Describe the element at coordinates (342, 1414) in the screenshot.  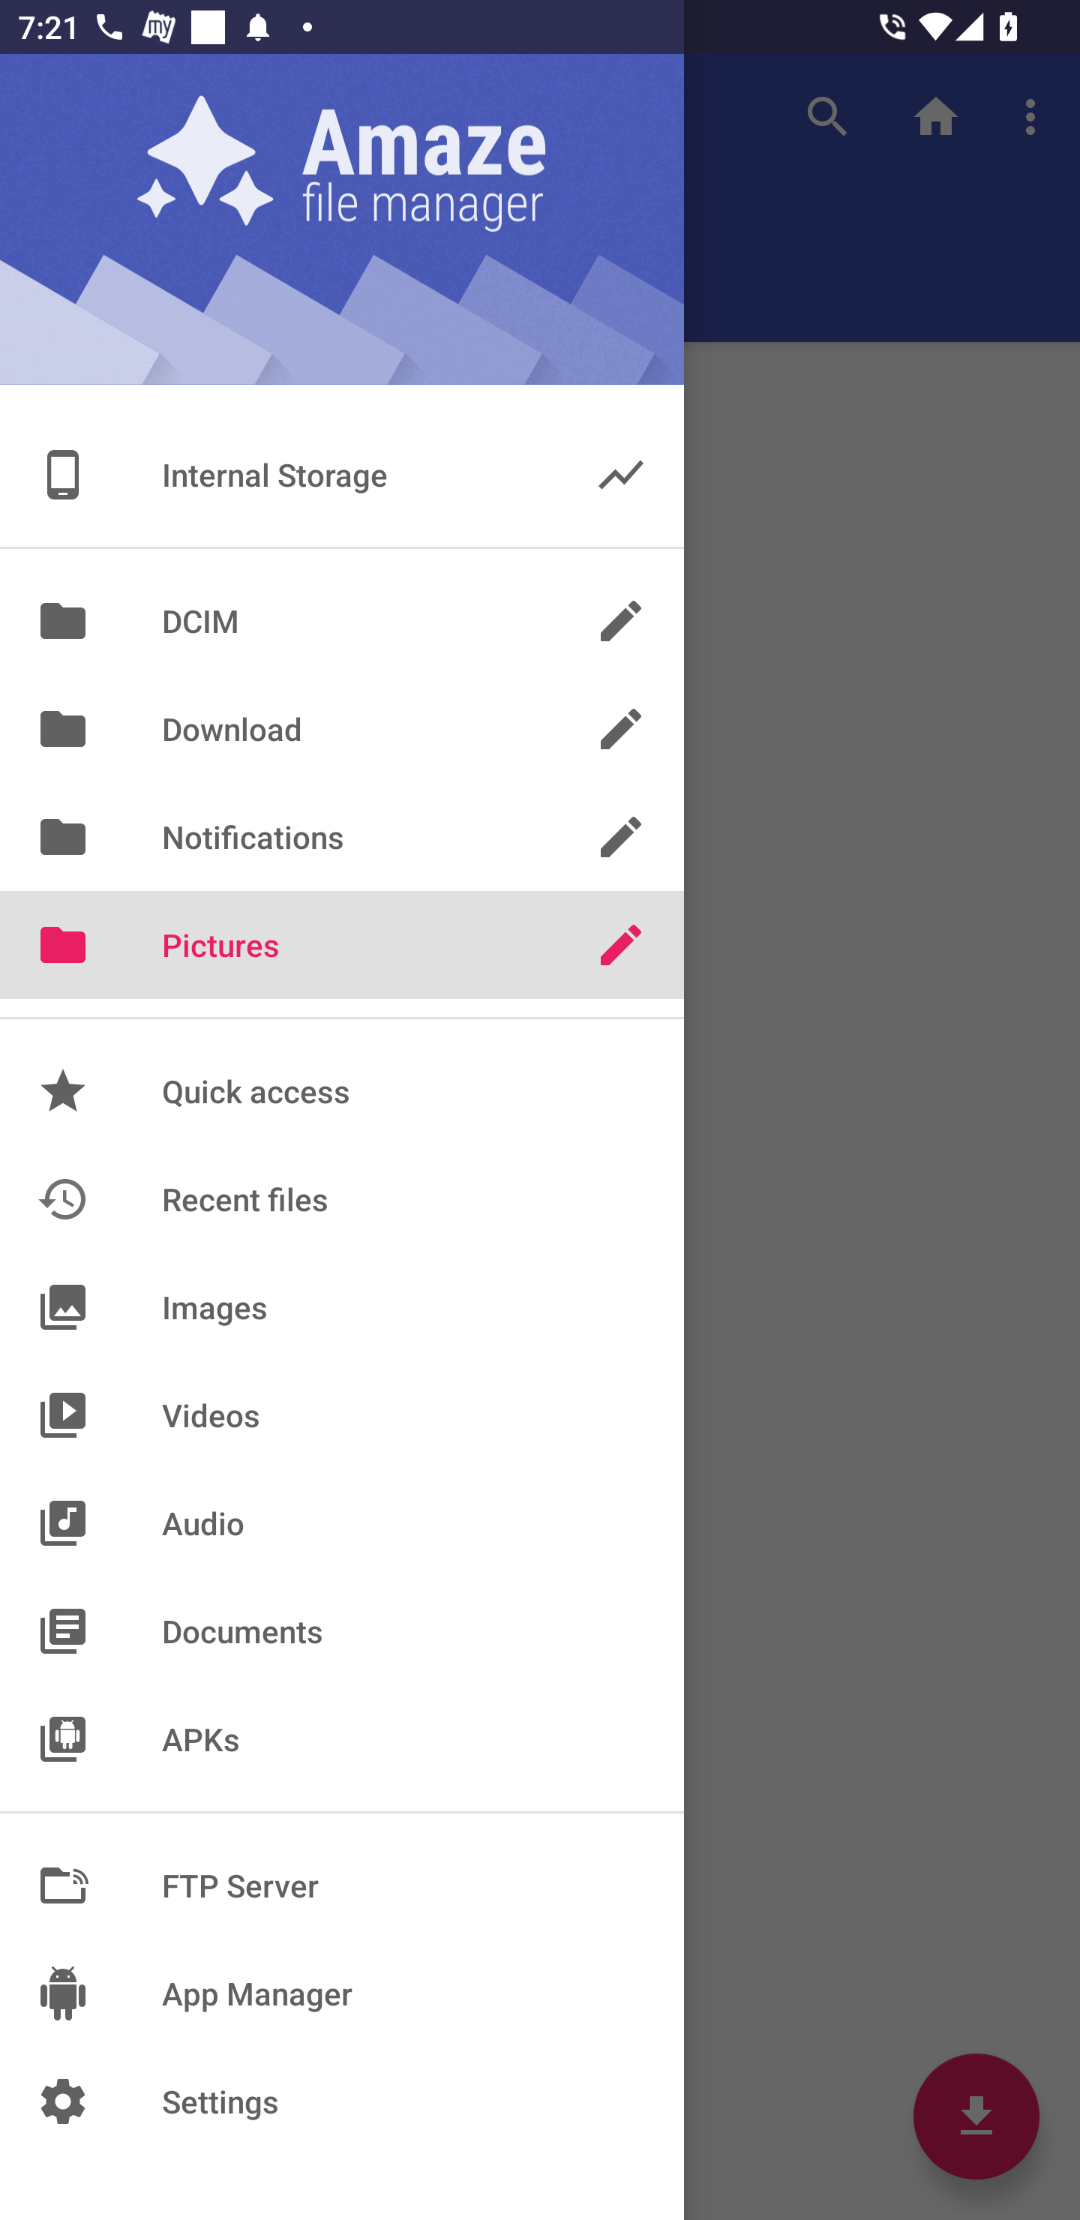
I see `Videos` at that location.